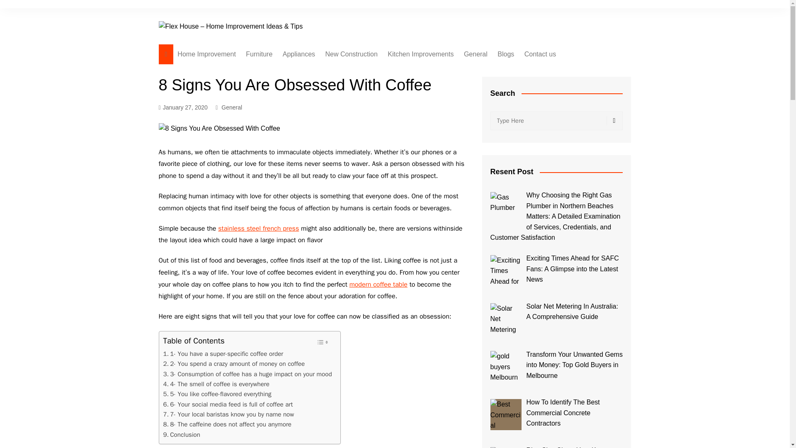 This screenshot has height=448, width=796. What do you see at coordinates (366, 133) in the screenshot?
I see `Real Estate Business` at bounding box center [366, 133].